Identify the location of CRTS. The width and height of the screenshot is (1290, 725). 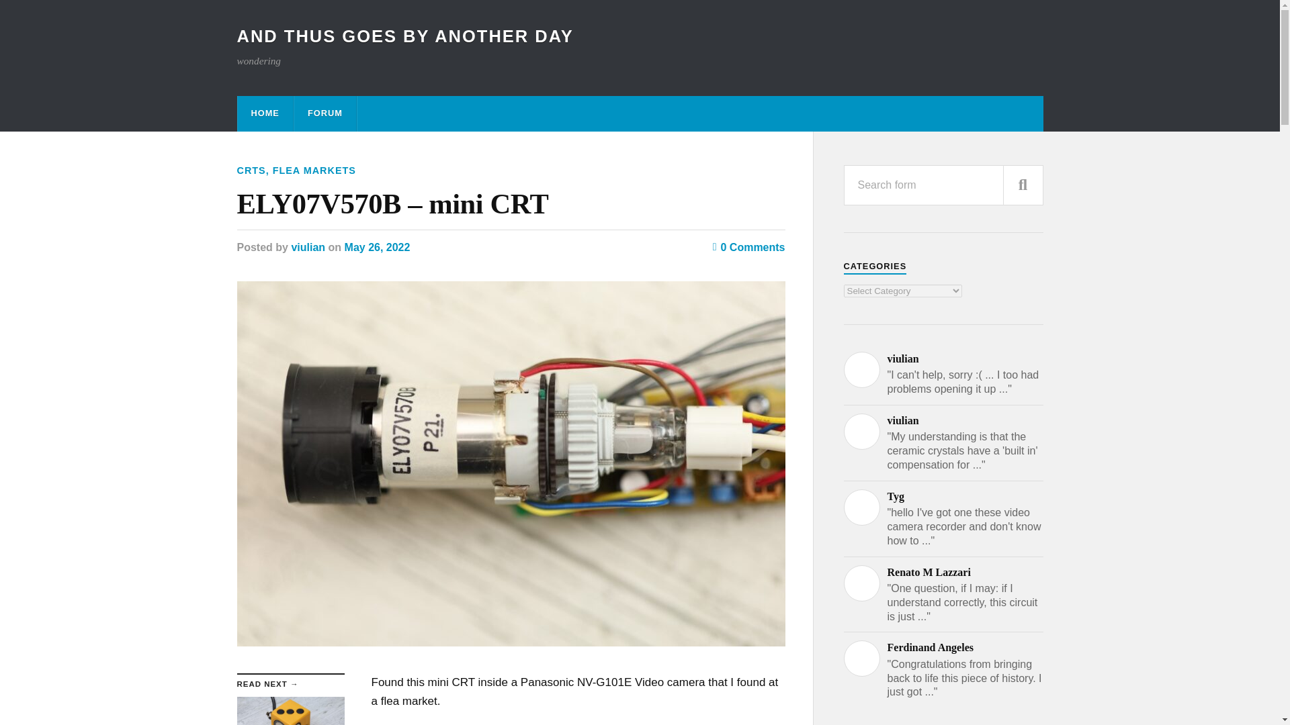
(251, 171).